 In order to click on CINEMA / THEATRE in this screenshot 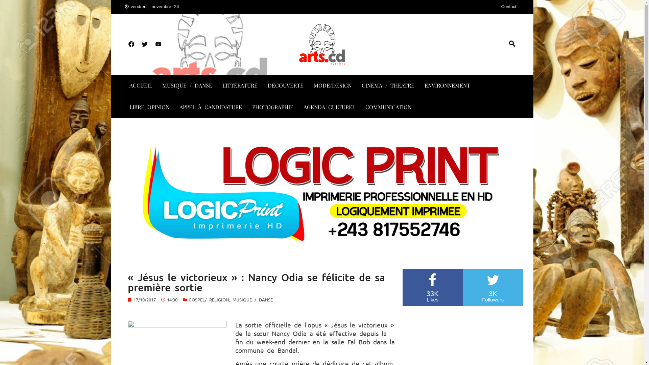, I will do `click(388, 86)`.